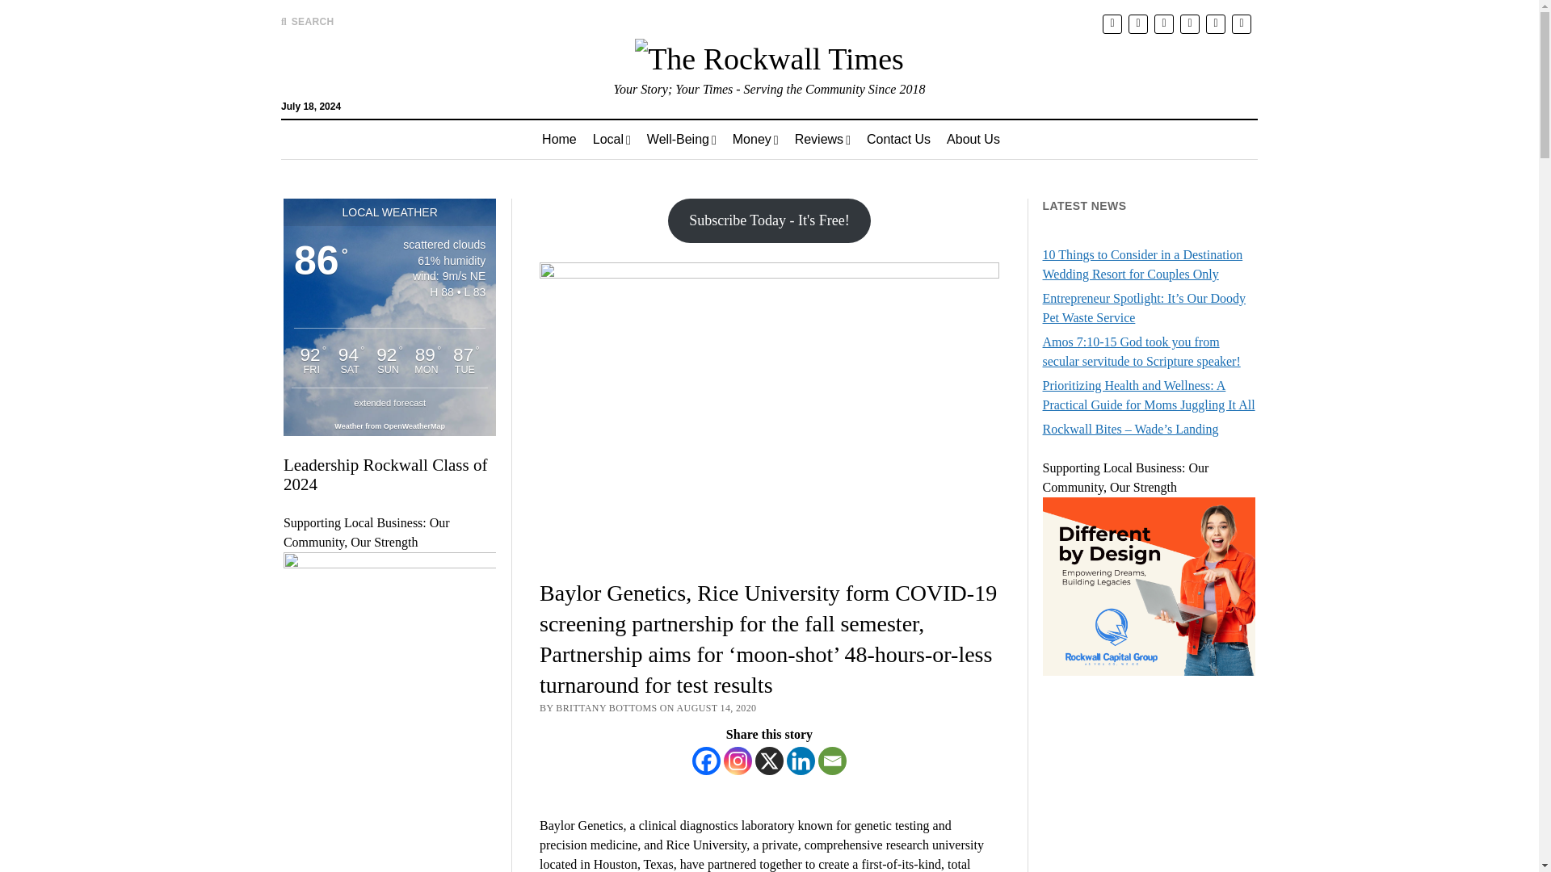 Image resolution: width=1551 pixels, height=872 pixels. What do you see at coordinates (1241, 24) in the screenshot?
I see `phone` at bounding box center [1241, 24].